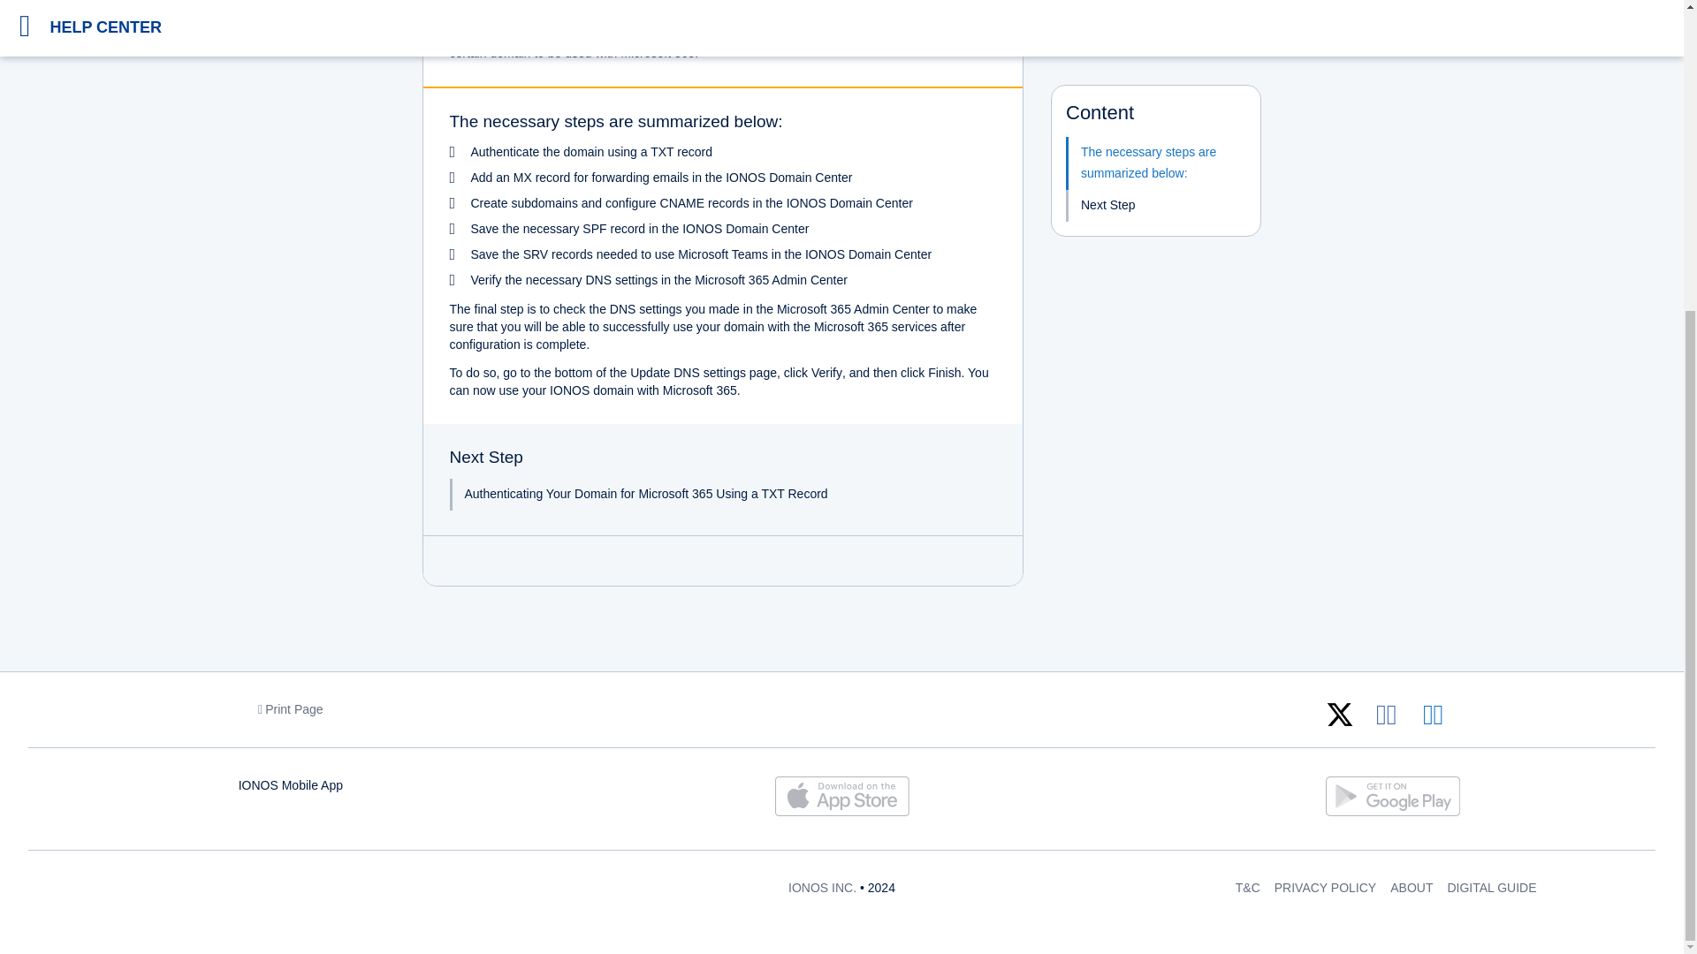  I want to click on X icon, so click(1340, 714).